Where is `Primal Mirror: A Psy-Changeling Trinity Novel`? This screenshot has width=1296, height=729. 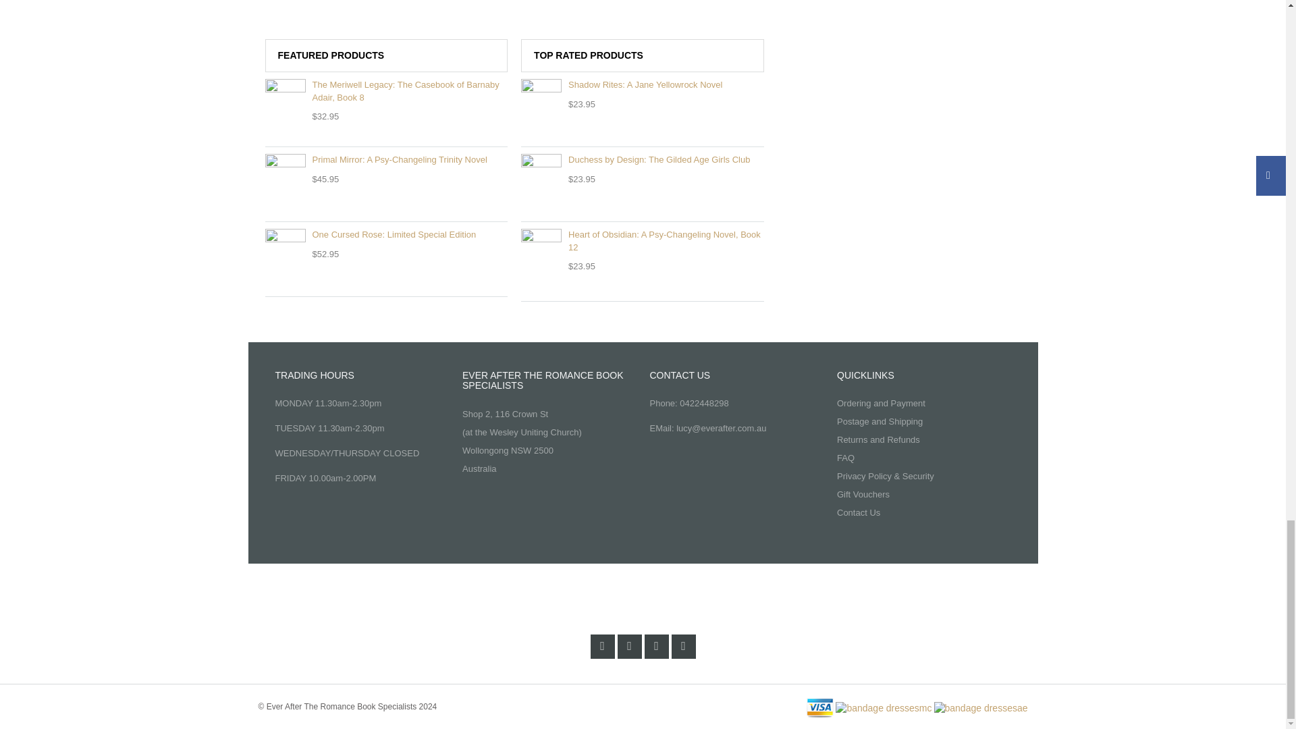
Primal Mirror: A Psy-Changeling Trinity Novel is located at coordinates (386, 160).